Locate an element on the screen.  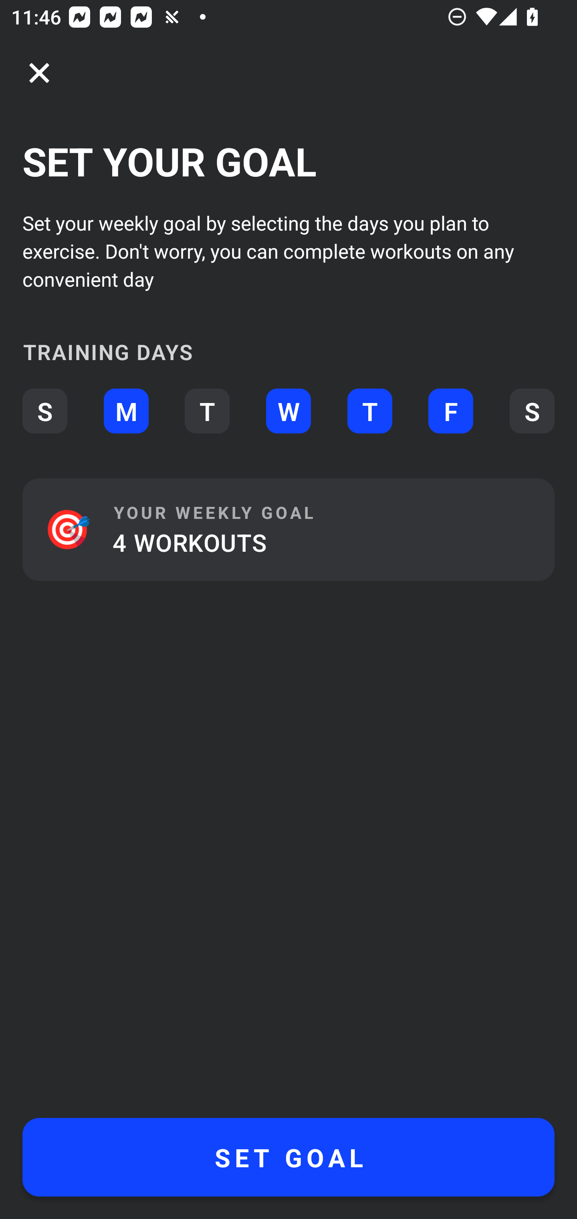
M is located at coordinates (126, 411).